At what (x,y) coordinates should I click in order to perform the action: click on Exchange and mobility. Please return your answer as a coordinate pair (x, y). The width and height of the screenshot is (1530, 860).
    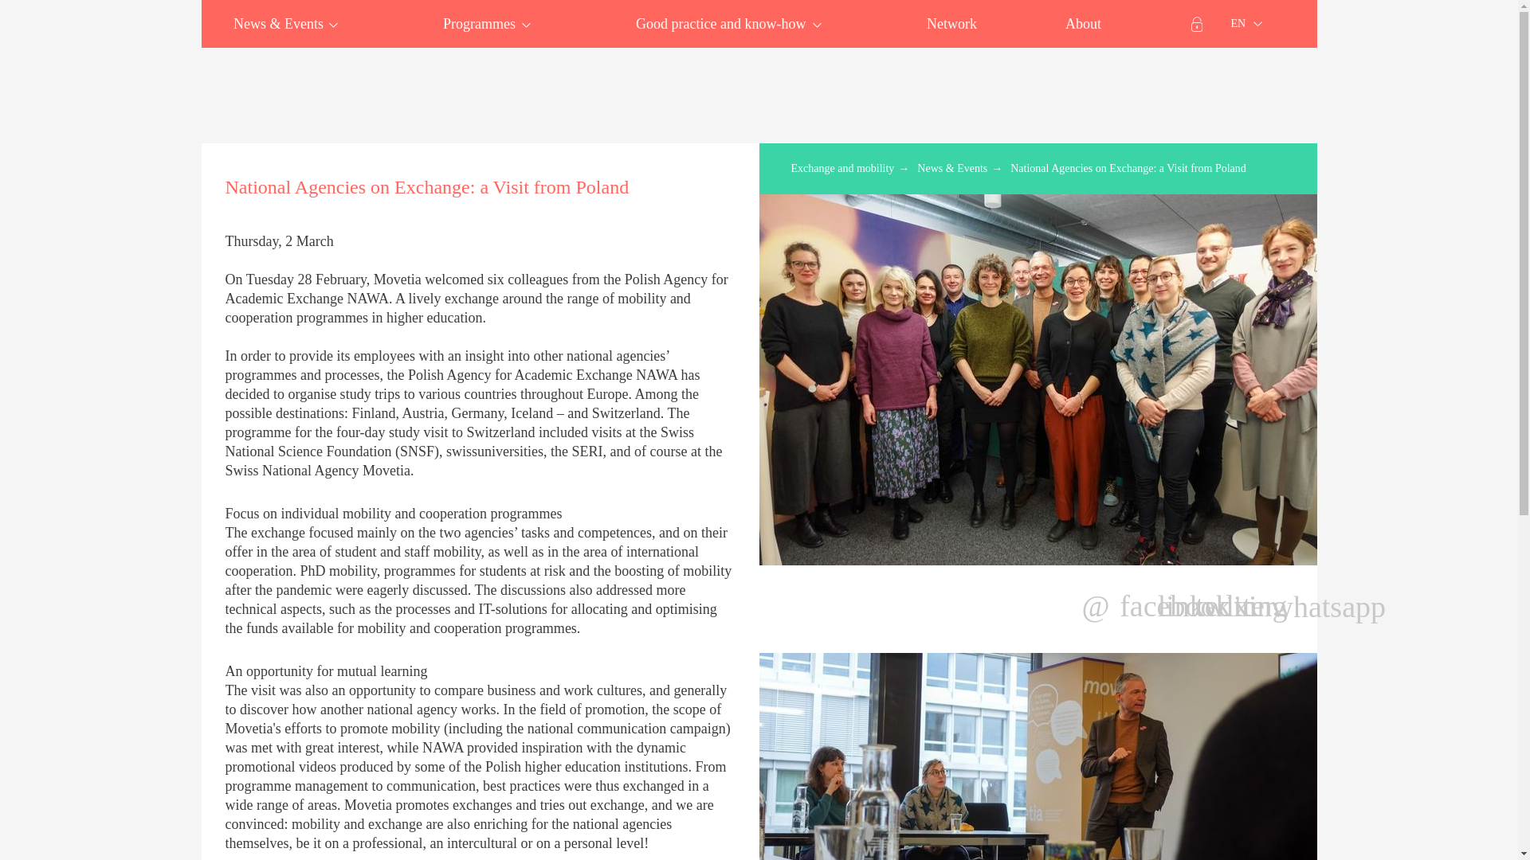
    Looking at the image, I should click on (132, 89).